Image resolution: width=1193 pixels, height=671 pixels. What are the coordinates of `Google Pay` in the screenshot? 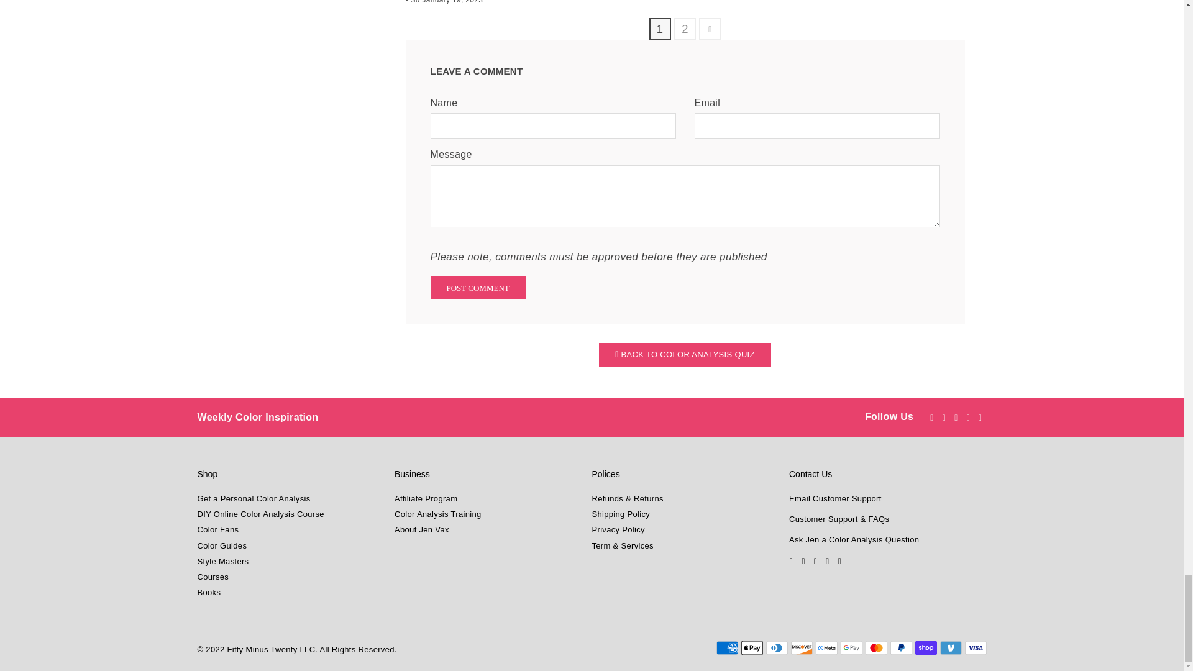 It's located at (850, 648).